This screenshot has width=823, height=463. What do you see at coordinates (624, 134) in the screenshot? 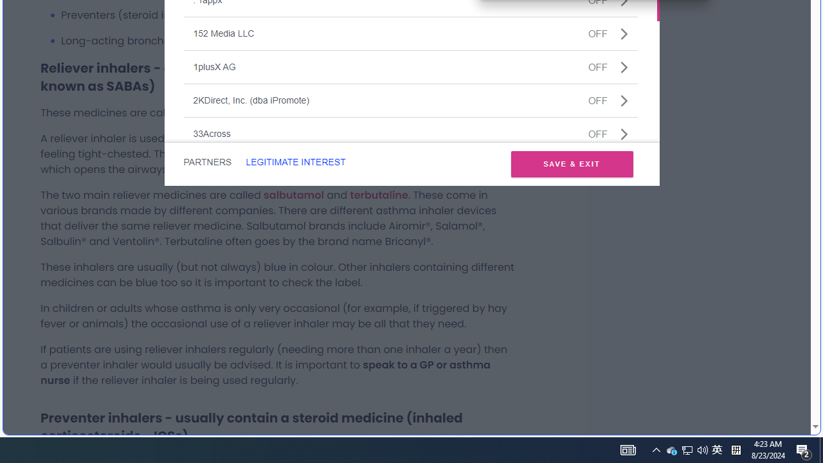
I see `Class: css-jswnc6` at bounding box center [624, 134].